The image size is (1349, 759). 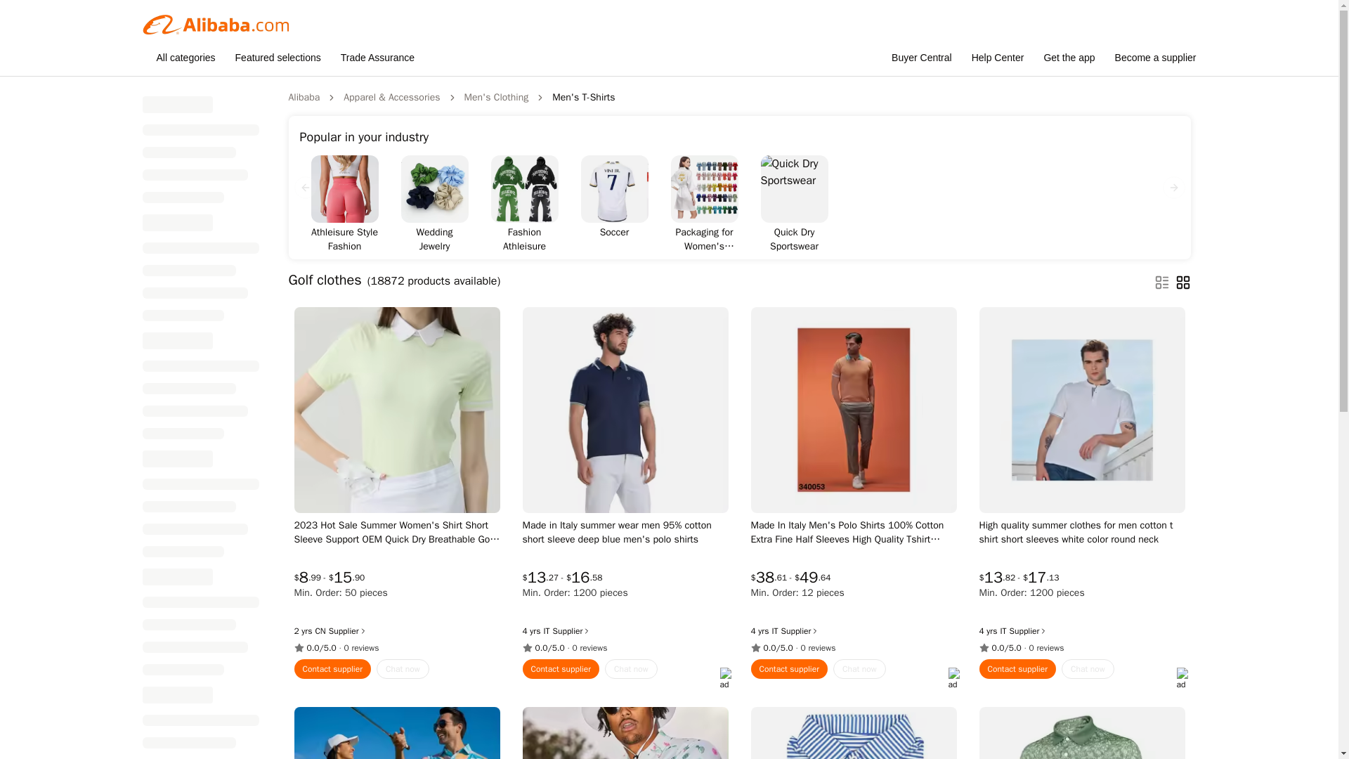 What do you see at coordinates (788, 669) in the screenshot?
I see `Contact supplier` at bounding box center [788, 669].